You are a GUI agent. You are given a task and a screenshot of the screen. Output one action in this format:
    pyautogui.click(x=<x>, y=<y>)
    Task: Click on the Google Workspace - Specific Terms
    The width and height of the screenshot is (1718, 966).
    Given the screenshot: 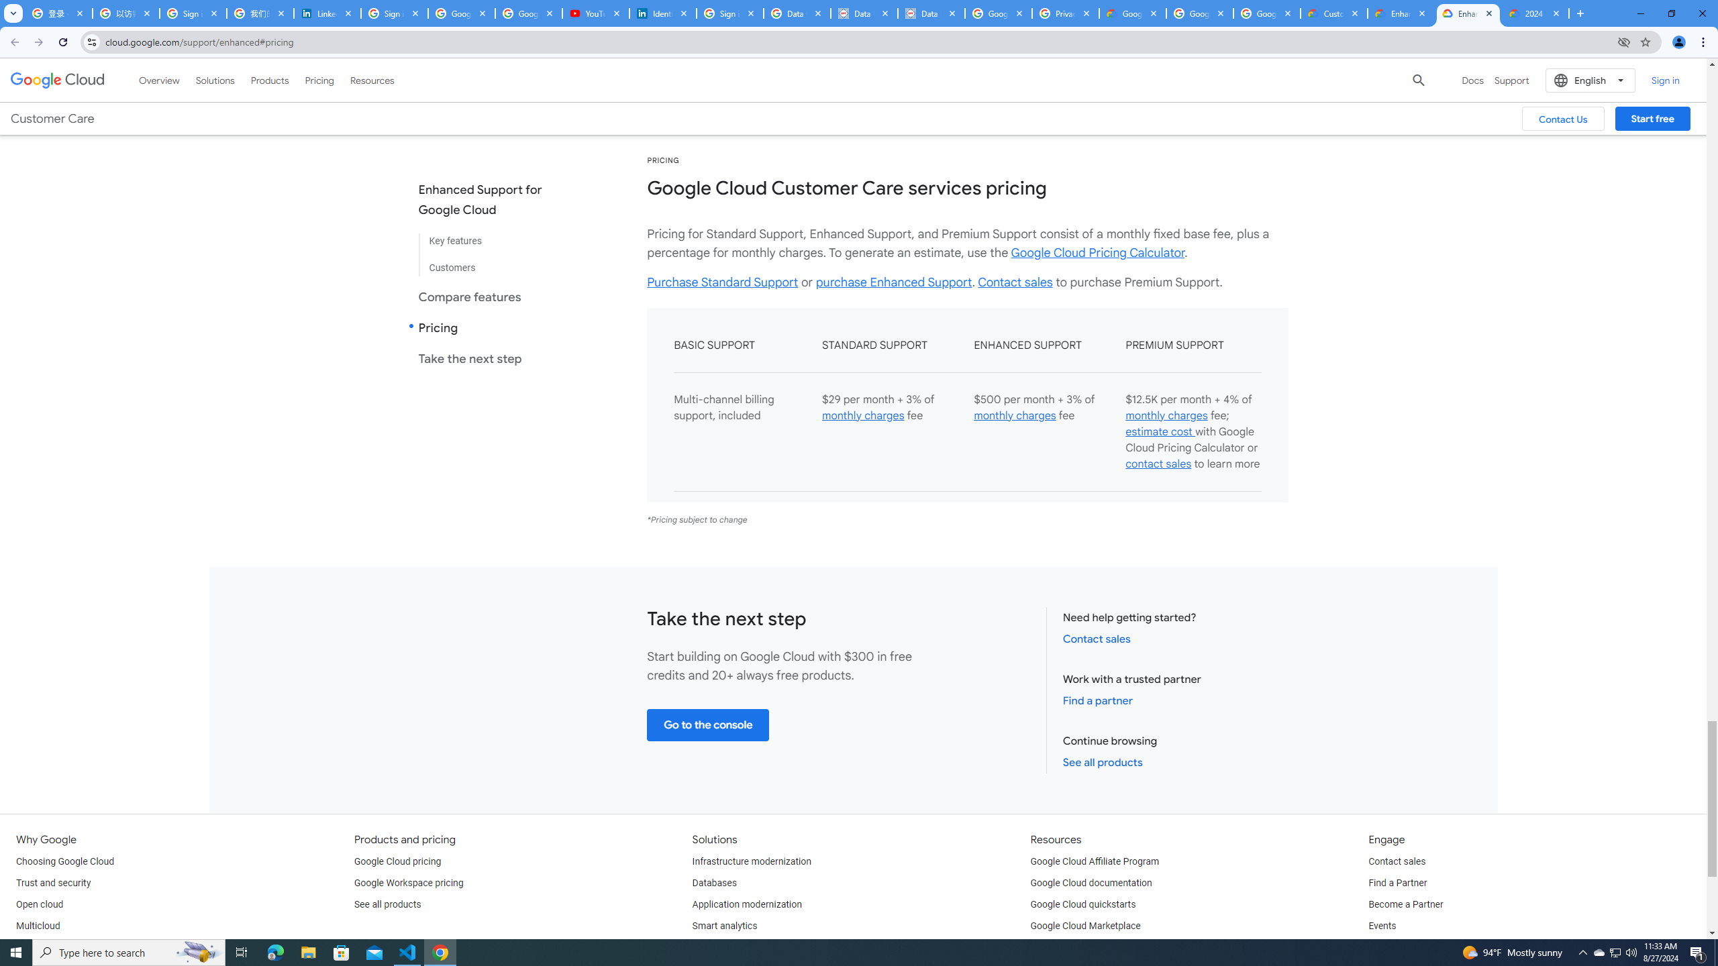 What is the action you would take?
    pyautogui.click(x=1267, y=13)
    